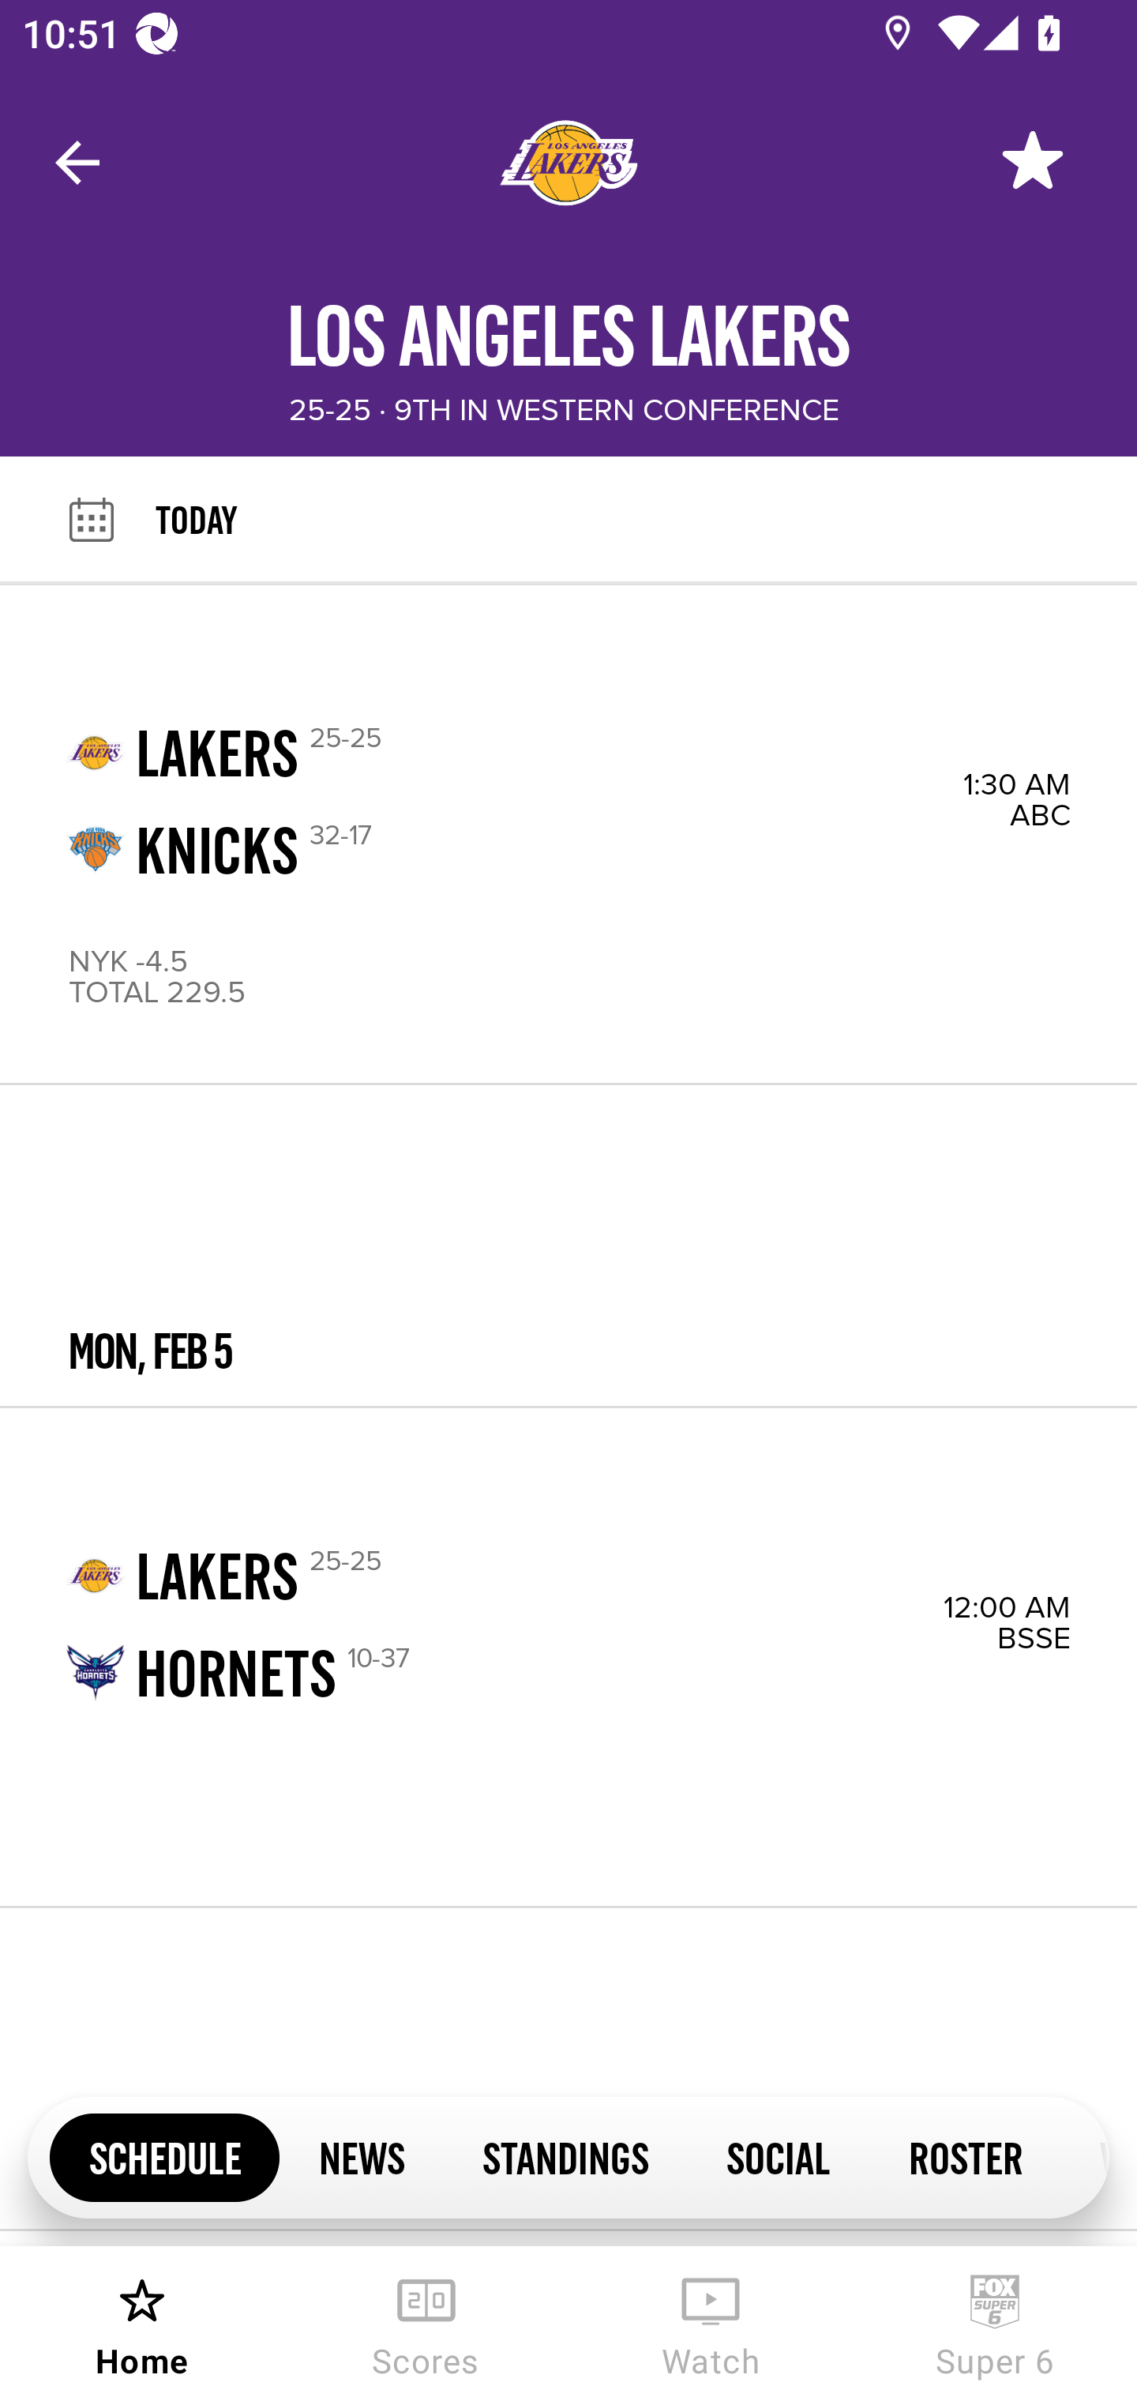 This screenshot has width=1137, height=2401. Describe the element at coordinates (965, 2156) in the screenshot. I see `ROSTER` at that location.